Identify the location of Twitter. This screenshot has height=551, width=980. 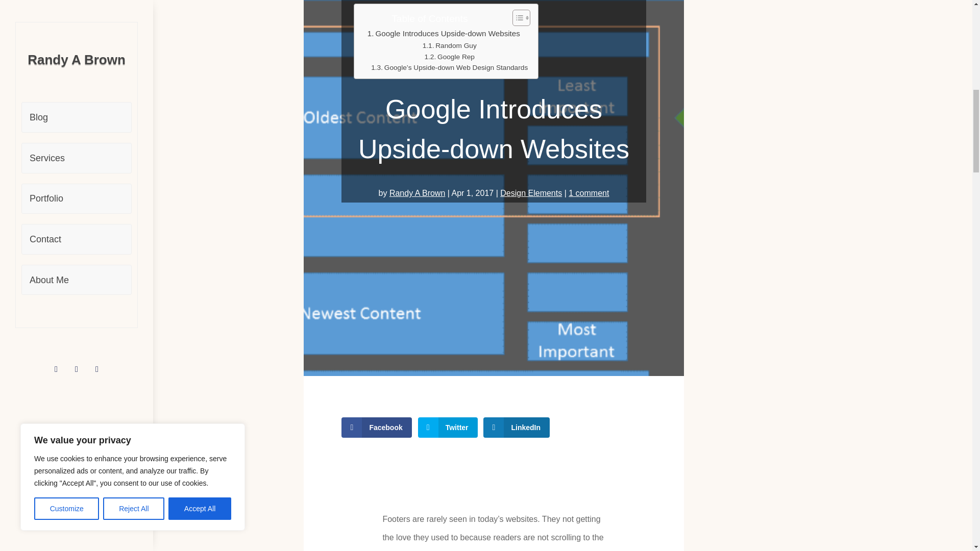
(448, 427).